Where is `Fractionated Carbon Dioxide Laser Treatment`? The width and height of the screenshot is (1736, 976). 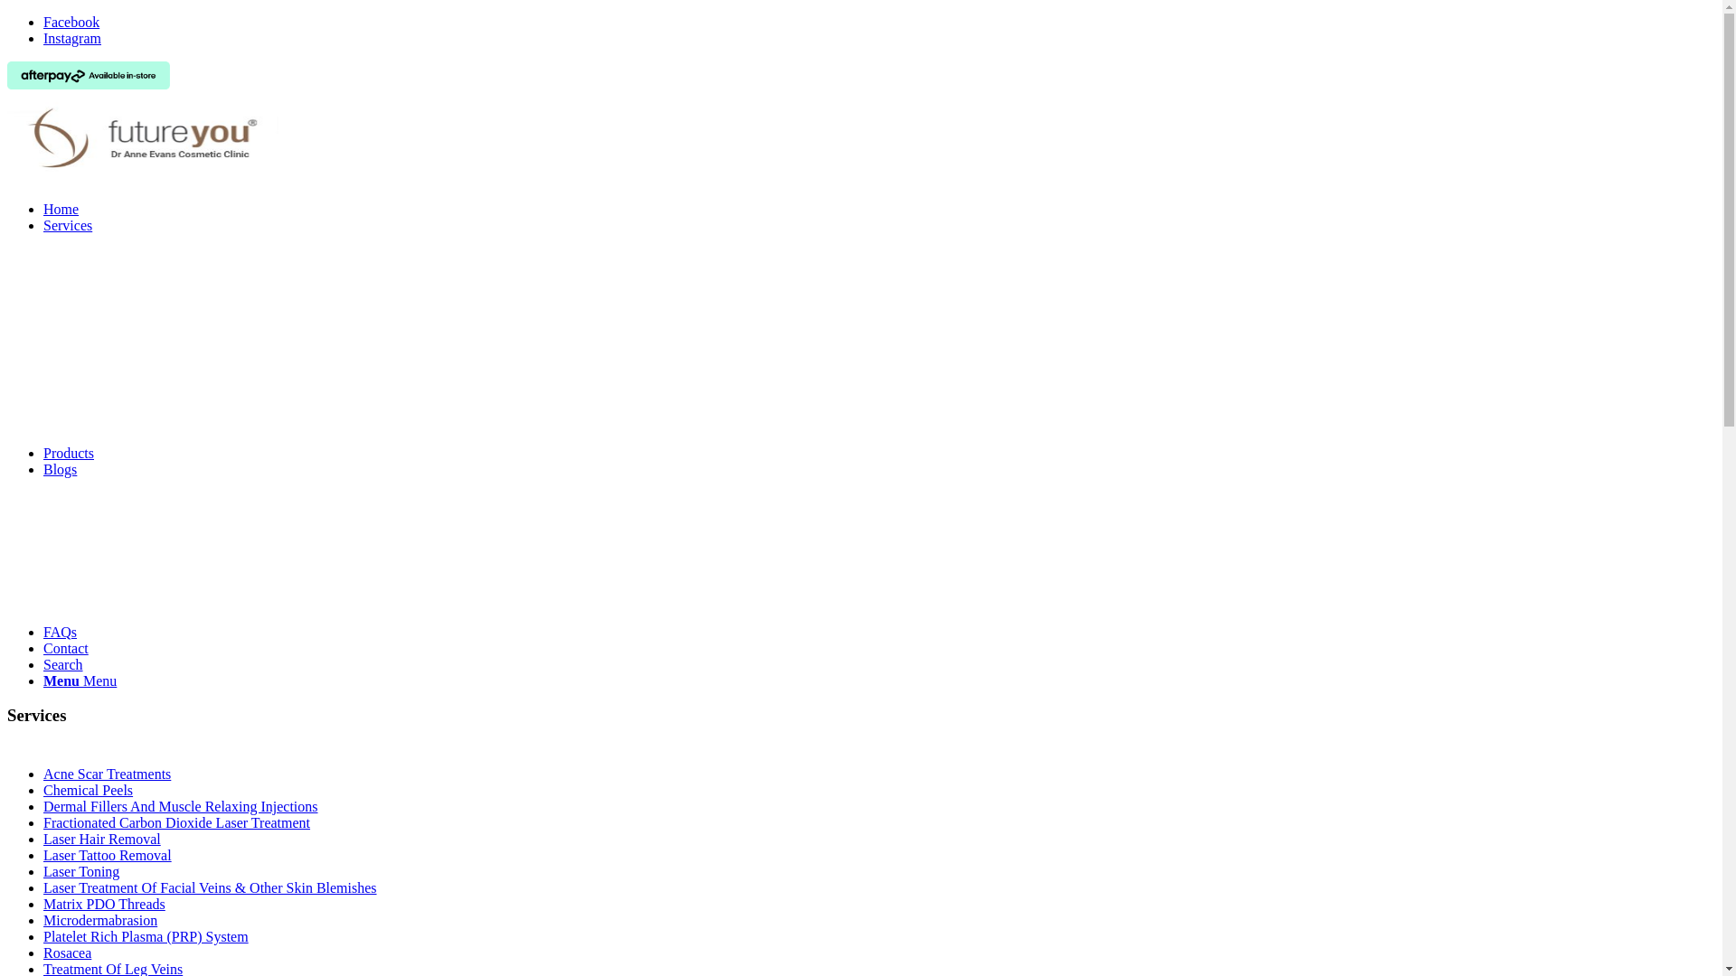 Fractionated Carbon Dioxide Laser Treatment is located at coordinates (177, 822).